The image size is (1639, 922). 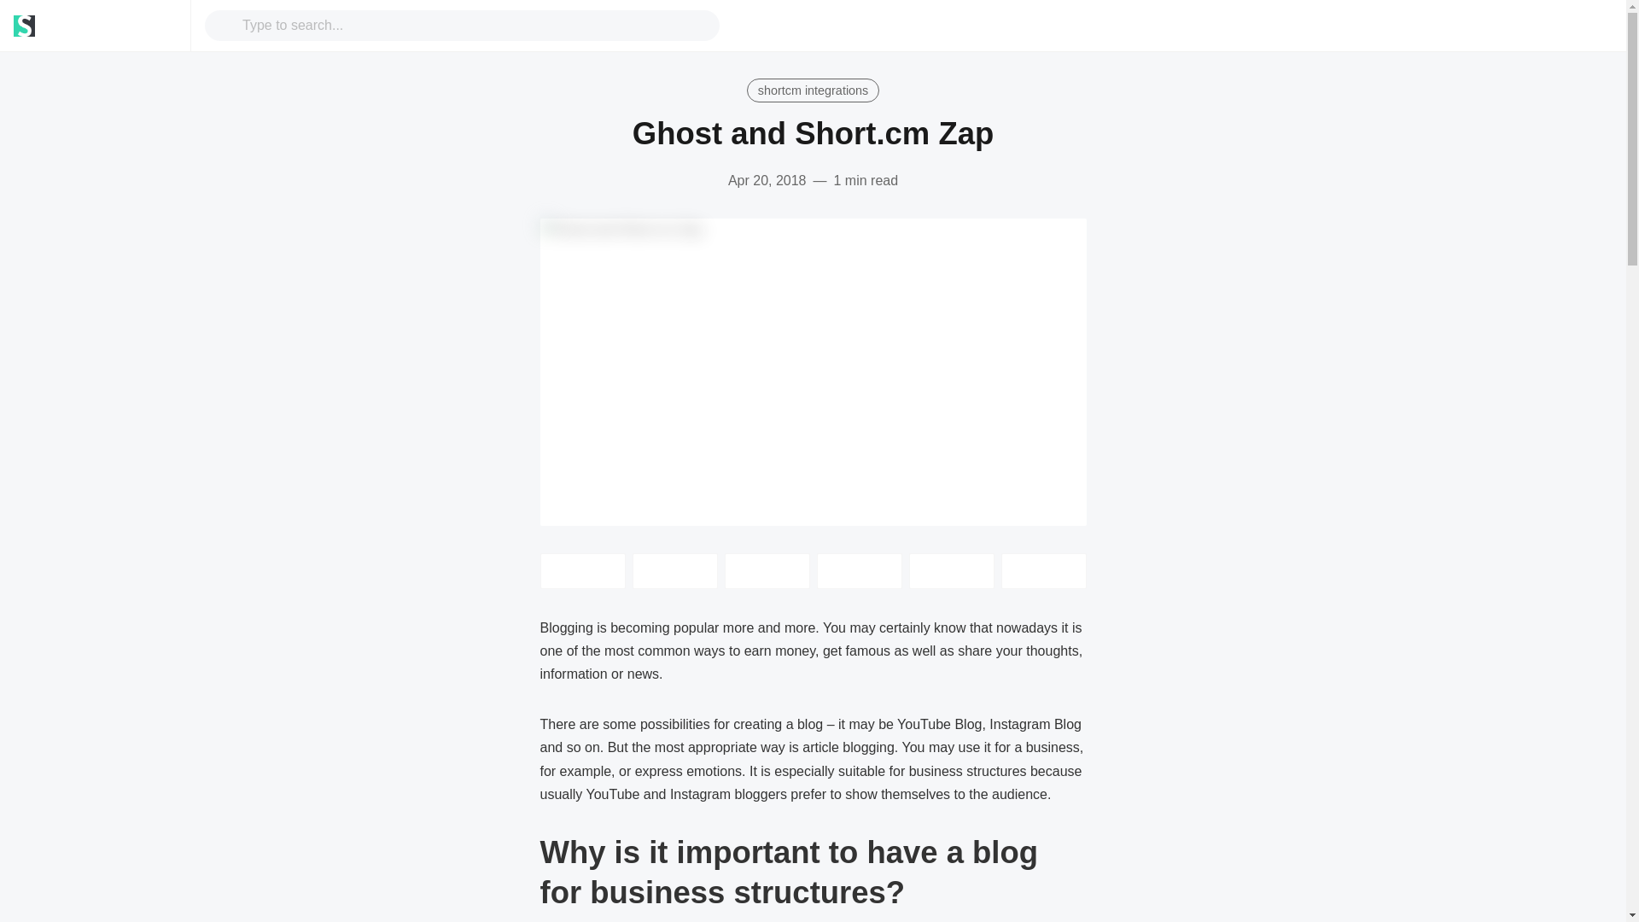 I want to click on Menu, so click(x=162, y=26).